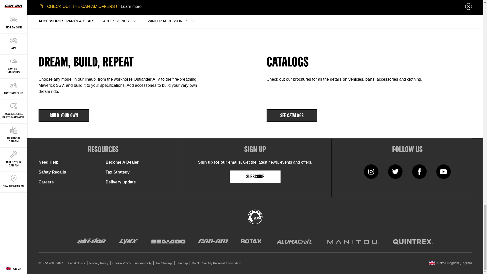  I want to click on Safety Recalls, so click(52, 172).